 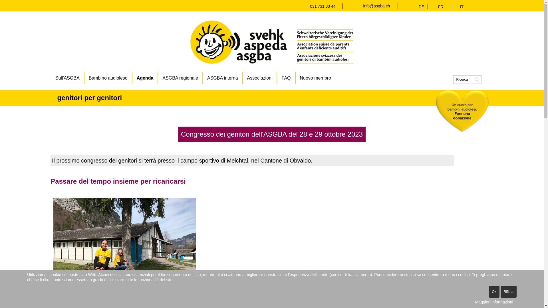 What do you see at coordinates (441, 7) in the screenshot?
I see `FR` at bounding box center [441, 7].